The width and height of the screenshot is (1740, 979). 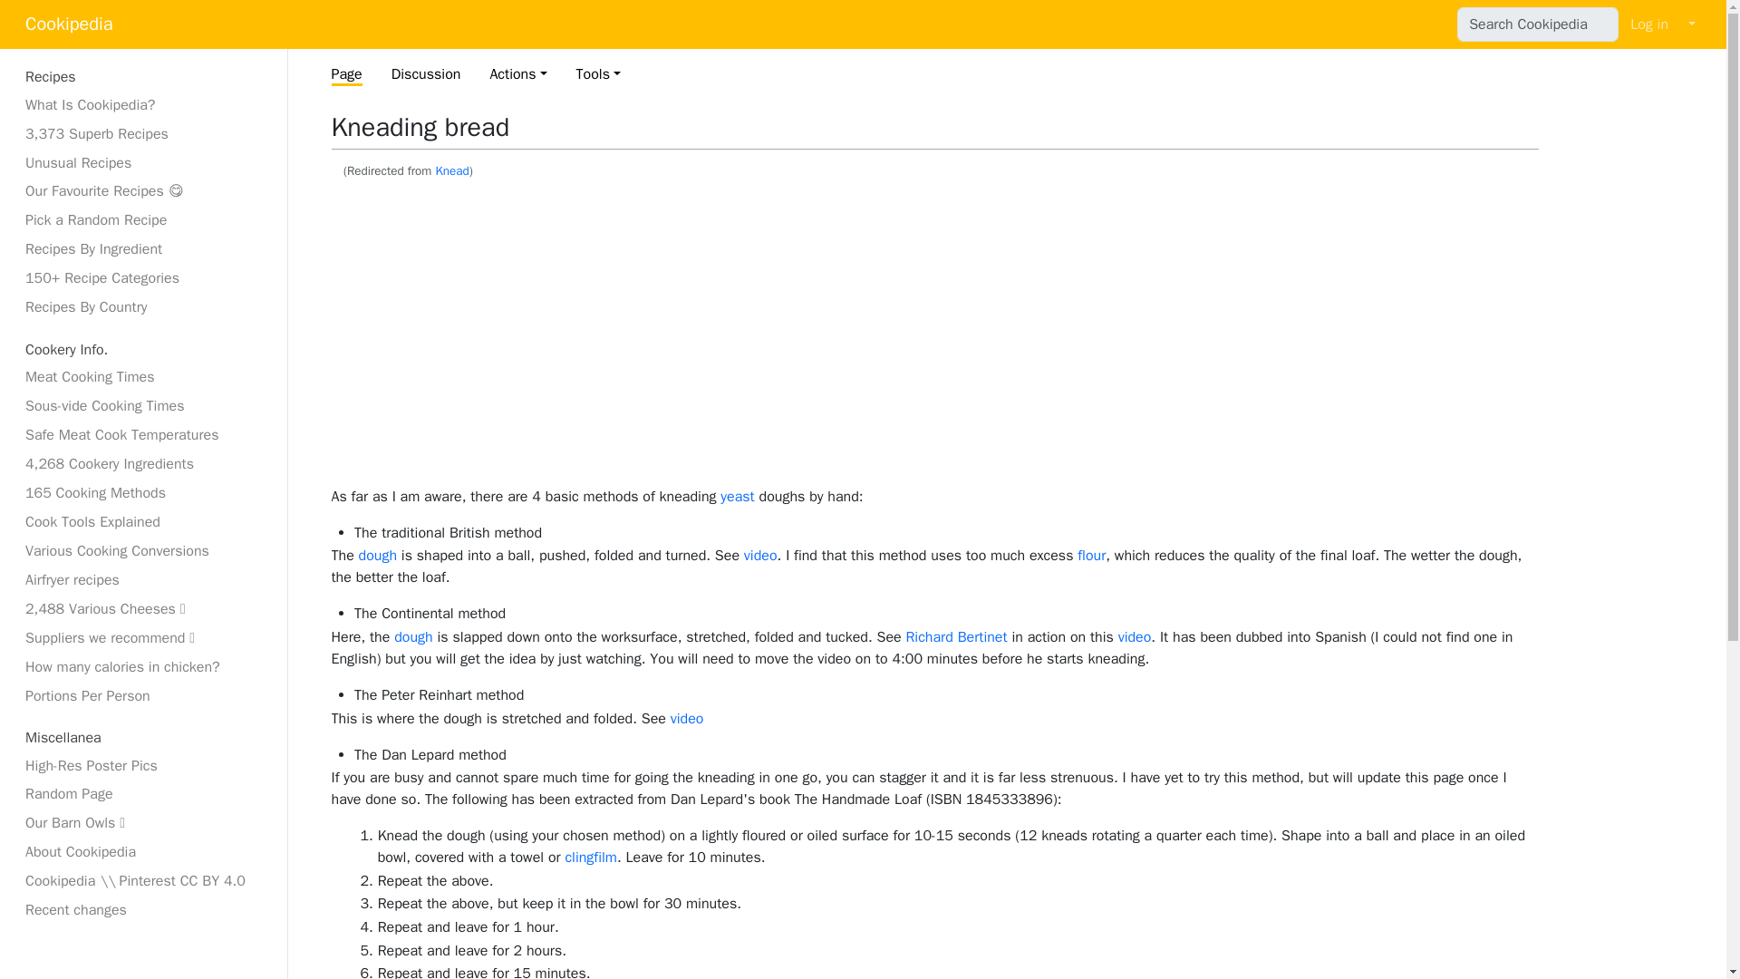 What do you see at coordinates (143, 464) in the screenshot?
I see `4,268 Cookery Ingredients` at bounding box center [143, 464].